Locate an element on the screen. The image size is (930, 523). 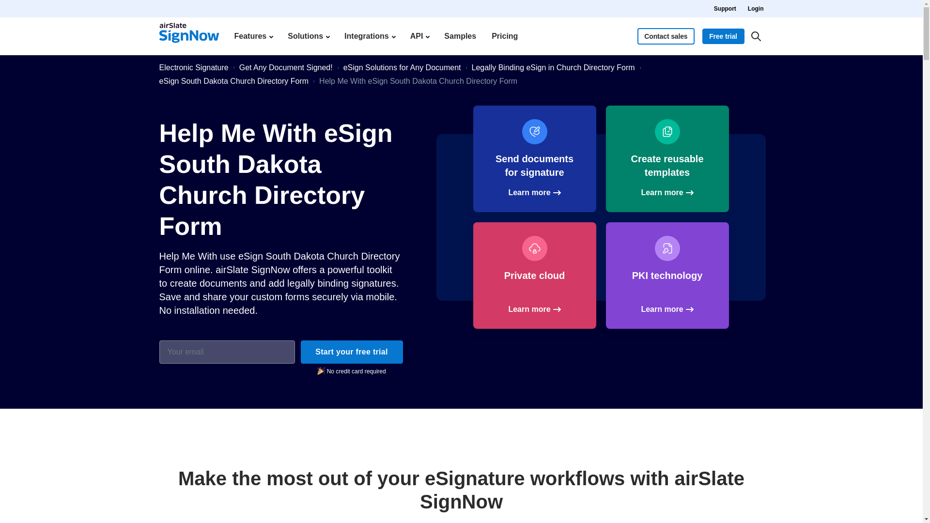
PKI technology is located at coordinates (666, 276).